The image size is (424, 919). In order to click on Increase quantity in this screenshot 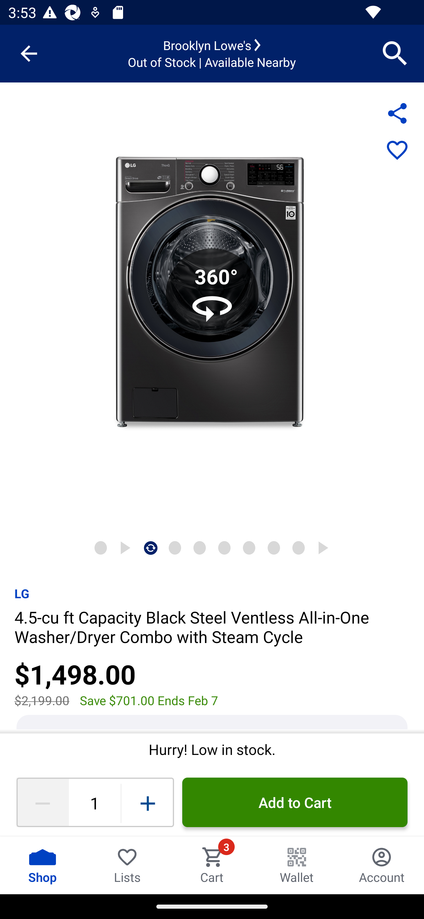, I will do `click(148, 802)`.